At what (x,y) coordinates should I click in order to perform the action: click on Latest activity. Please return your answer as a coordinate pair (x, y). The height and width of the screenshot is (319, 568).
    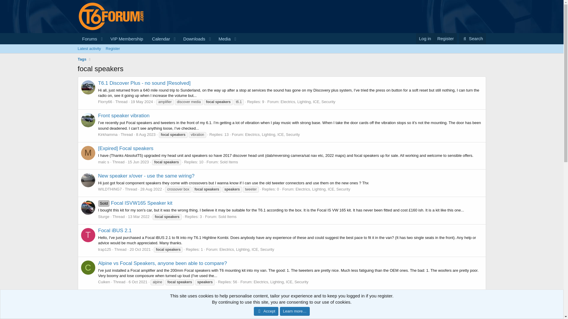
    Looking at the image, I should click on (159, 39).